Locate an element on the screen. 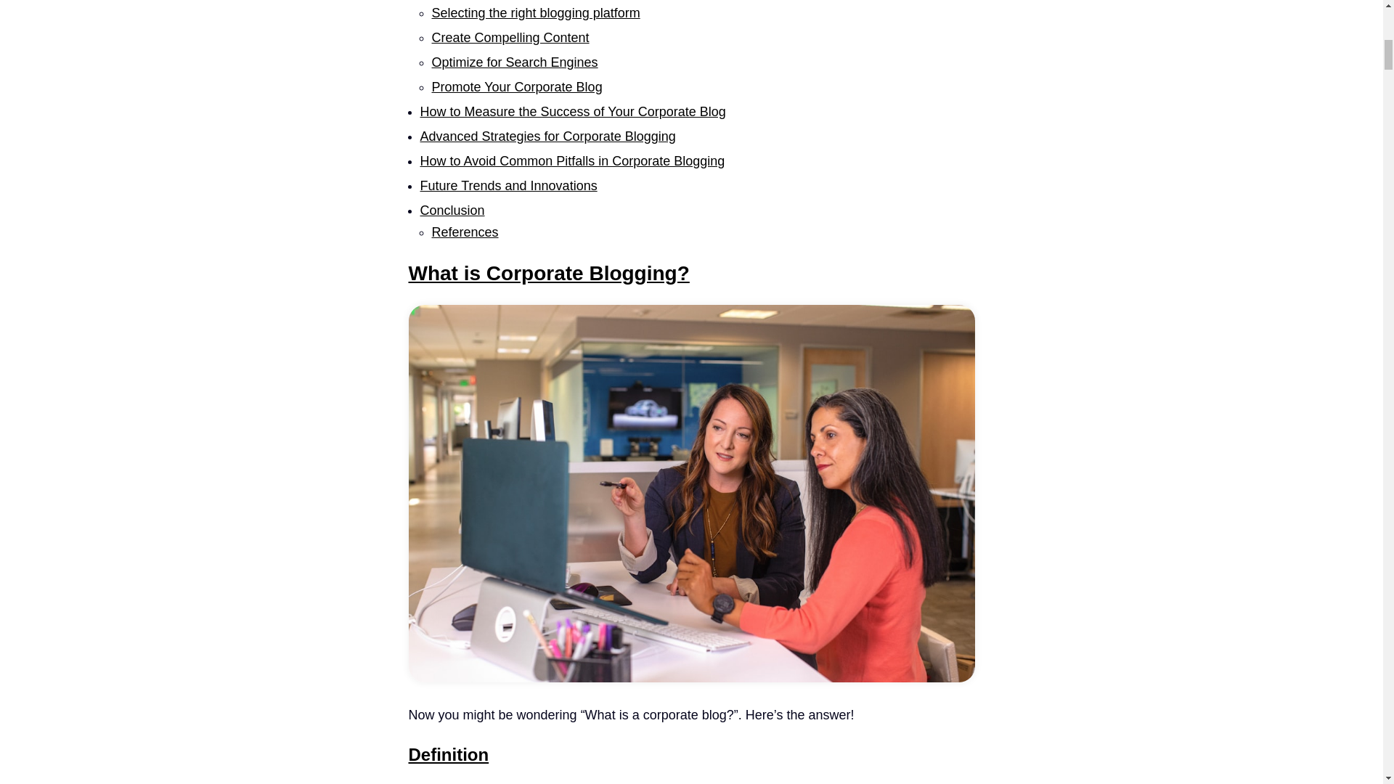 This screenshot has height=784, width=1394. References is located at coordinates (464, 232).